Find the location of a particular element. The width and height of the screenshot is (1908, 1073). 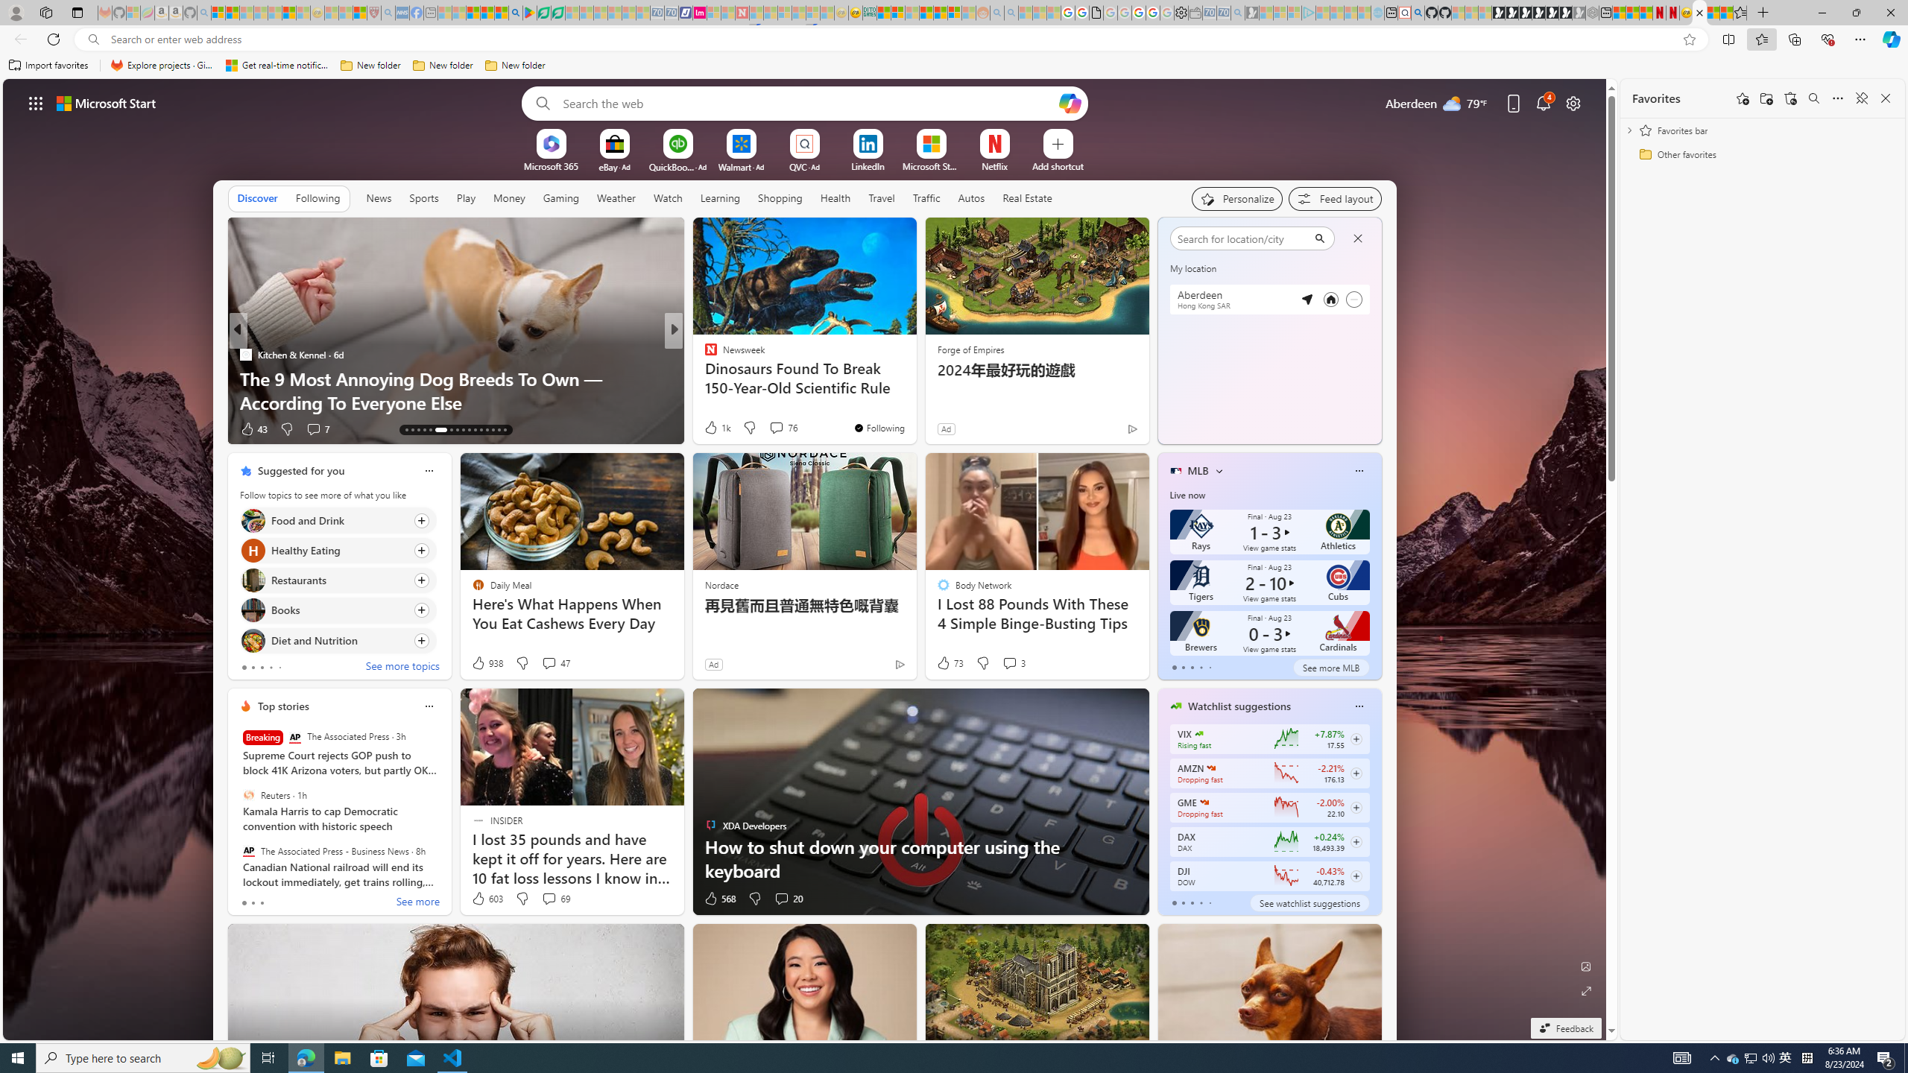

Food and Drink is located at coordinates (252, 520).